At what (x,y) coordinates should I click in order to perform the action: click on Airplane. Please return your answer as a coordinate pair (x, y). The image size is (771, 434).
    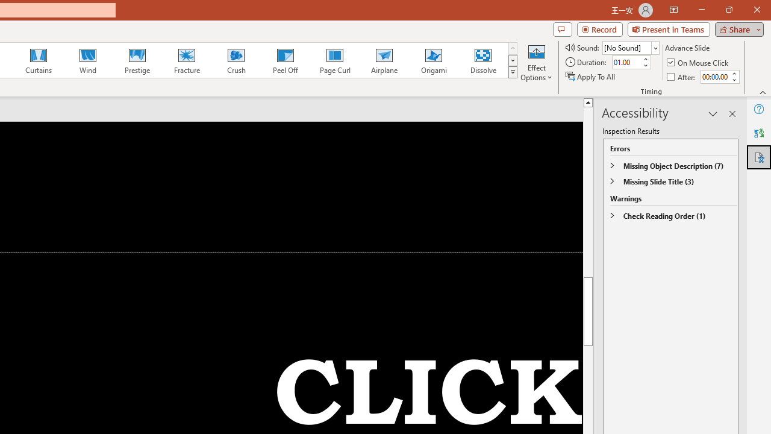
    Looking at the image, I should click on (384, 60).